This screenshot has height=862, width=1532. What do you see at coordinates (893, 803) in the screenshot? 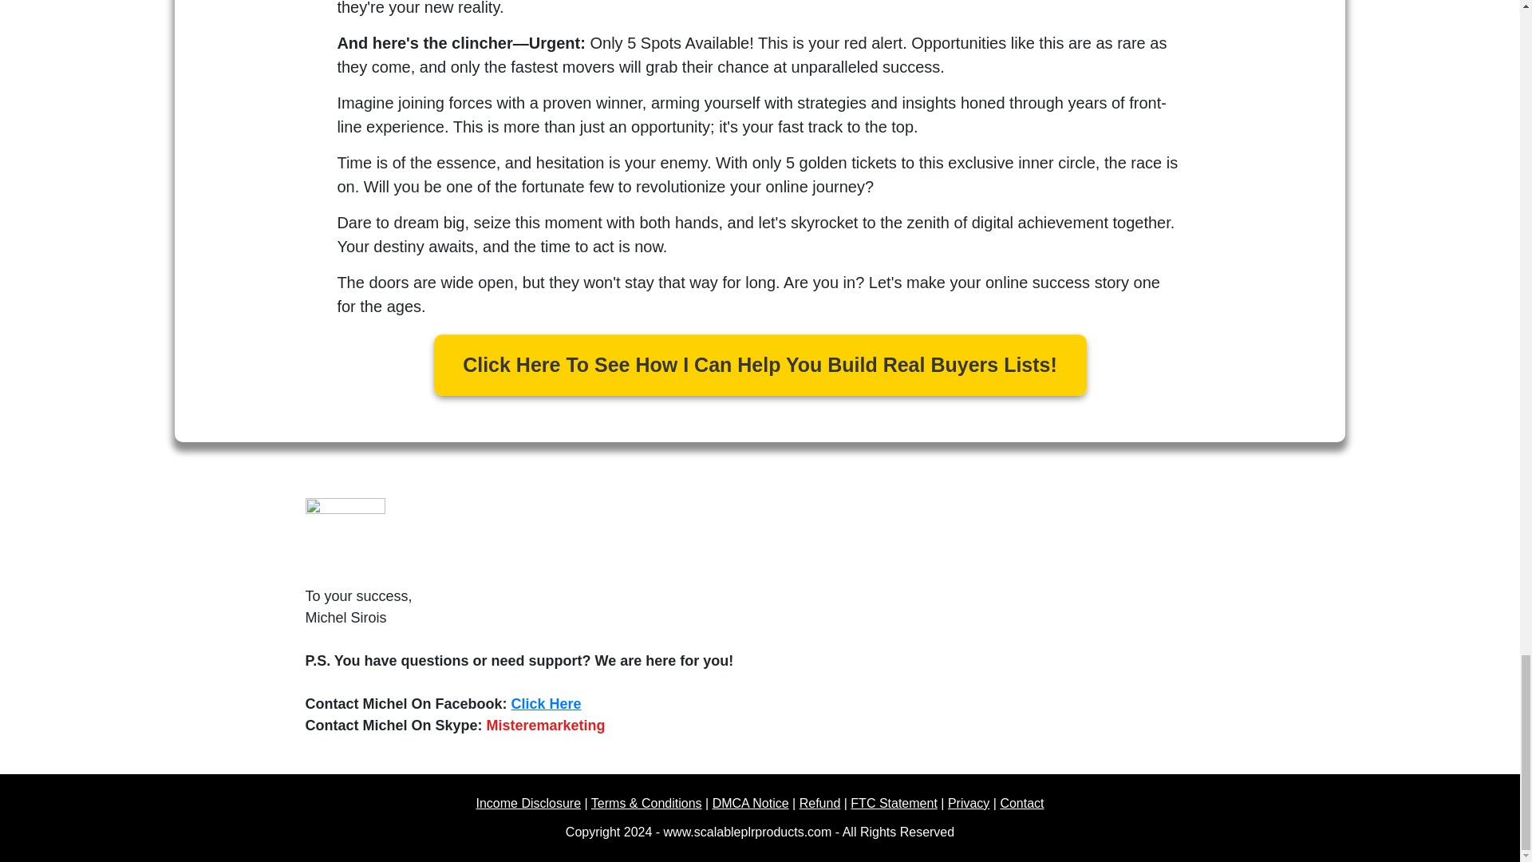
I see `FTC Statement` at bounding box center [893, 803].